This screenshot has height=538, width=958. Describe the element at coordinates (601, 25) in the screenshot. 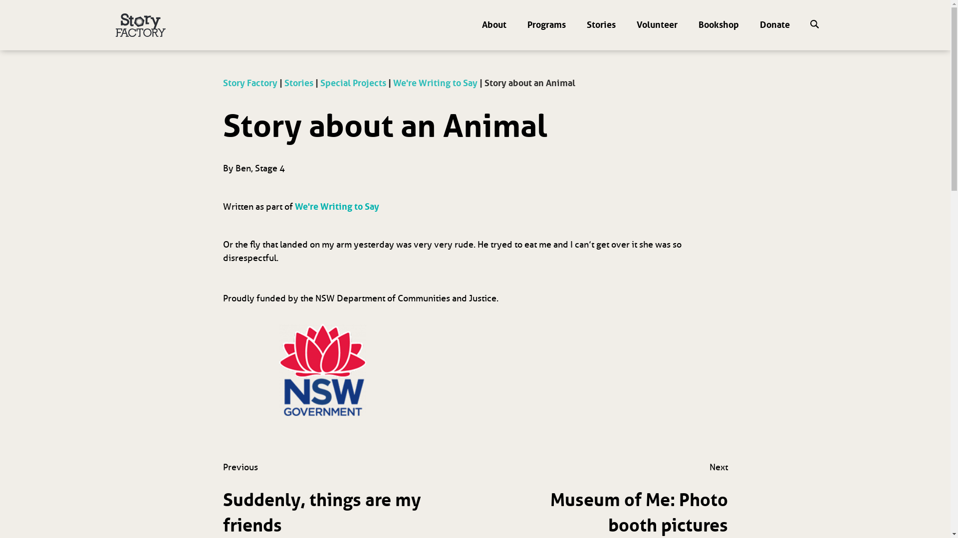

I see `Stories` at that location.